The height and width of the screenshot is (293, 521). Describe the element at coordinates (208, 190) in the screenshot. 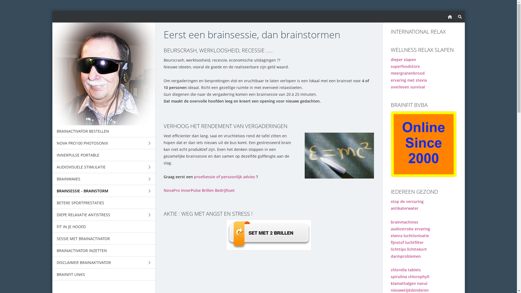

I see `Brillen` at that location.